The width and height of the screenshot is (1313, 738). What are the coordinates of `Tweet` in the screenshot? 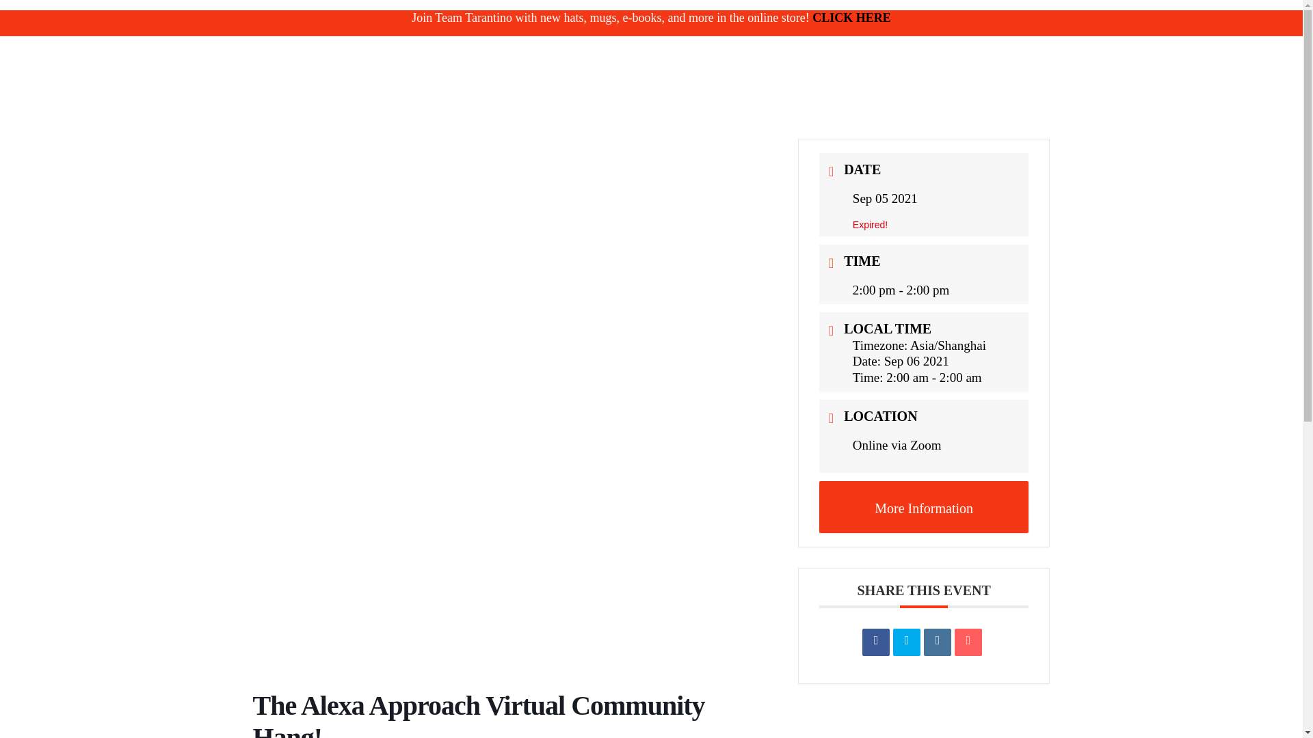 It's located at (906, 642).